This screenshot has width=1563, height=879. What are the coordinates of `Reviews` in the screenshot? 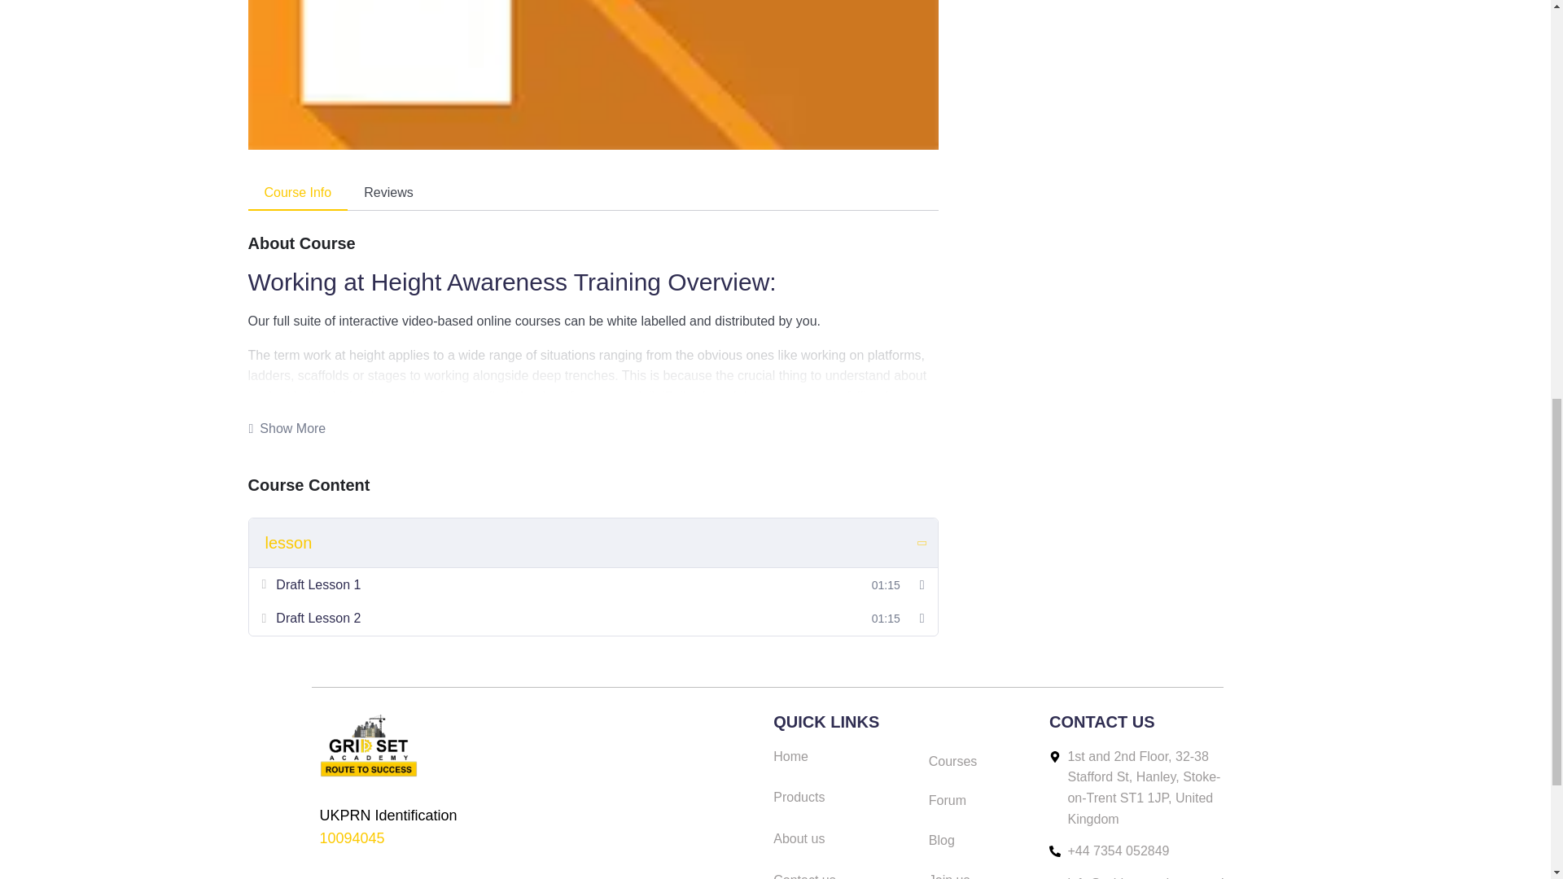 It's located at (387, 194).